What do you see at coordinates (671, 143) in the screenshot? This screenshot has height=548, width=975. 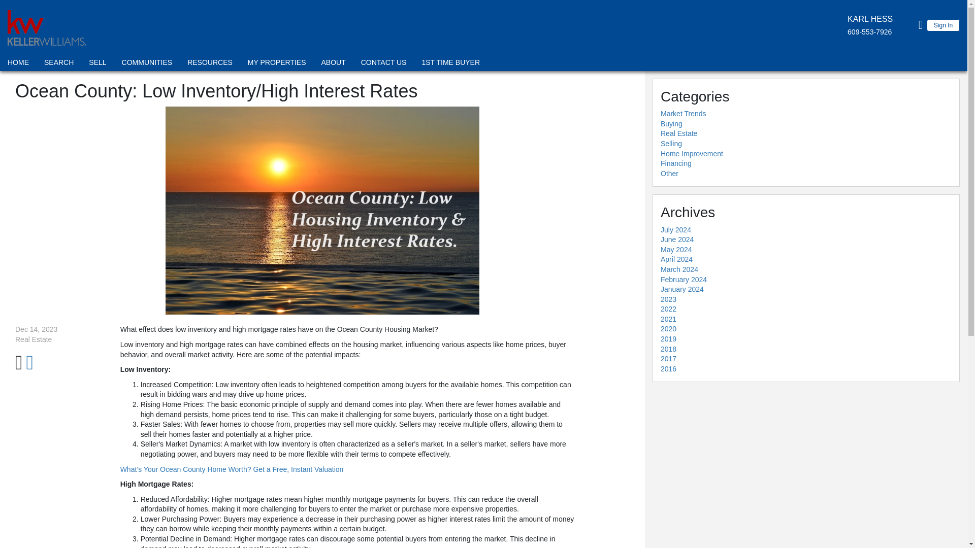 I see `Selling` at bounding box center [671, 143].